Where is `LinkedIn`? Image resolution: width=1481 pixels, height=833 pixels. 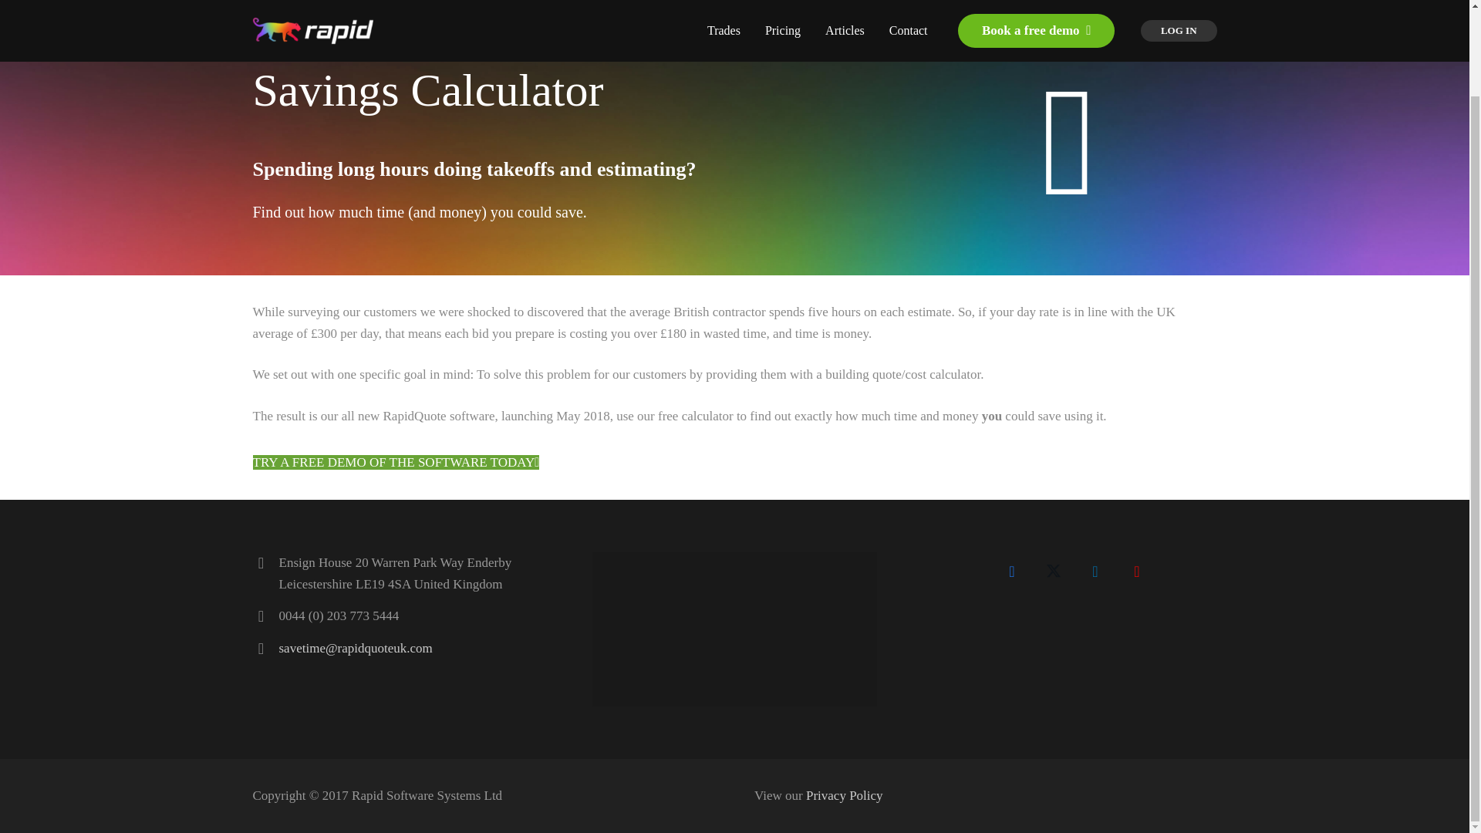 LinkedIn is located at coordinates (1095, 571).